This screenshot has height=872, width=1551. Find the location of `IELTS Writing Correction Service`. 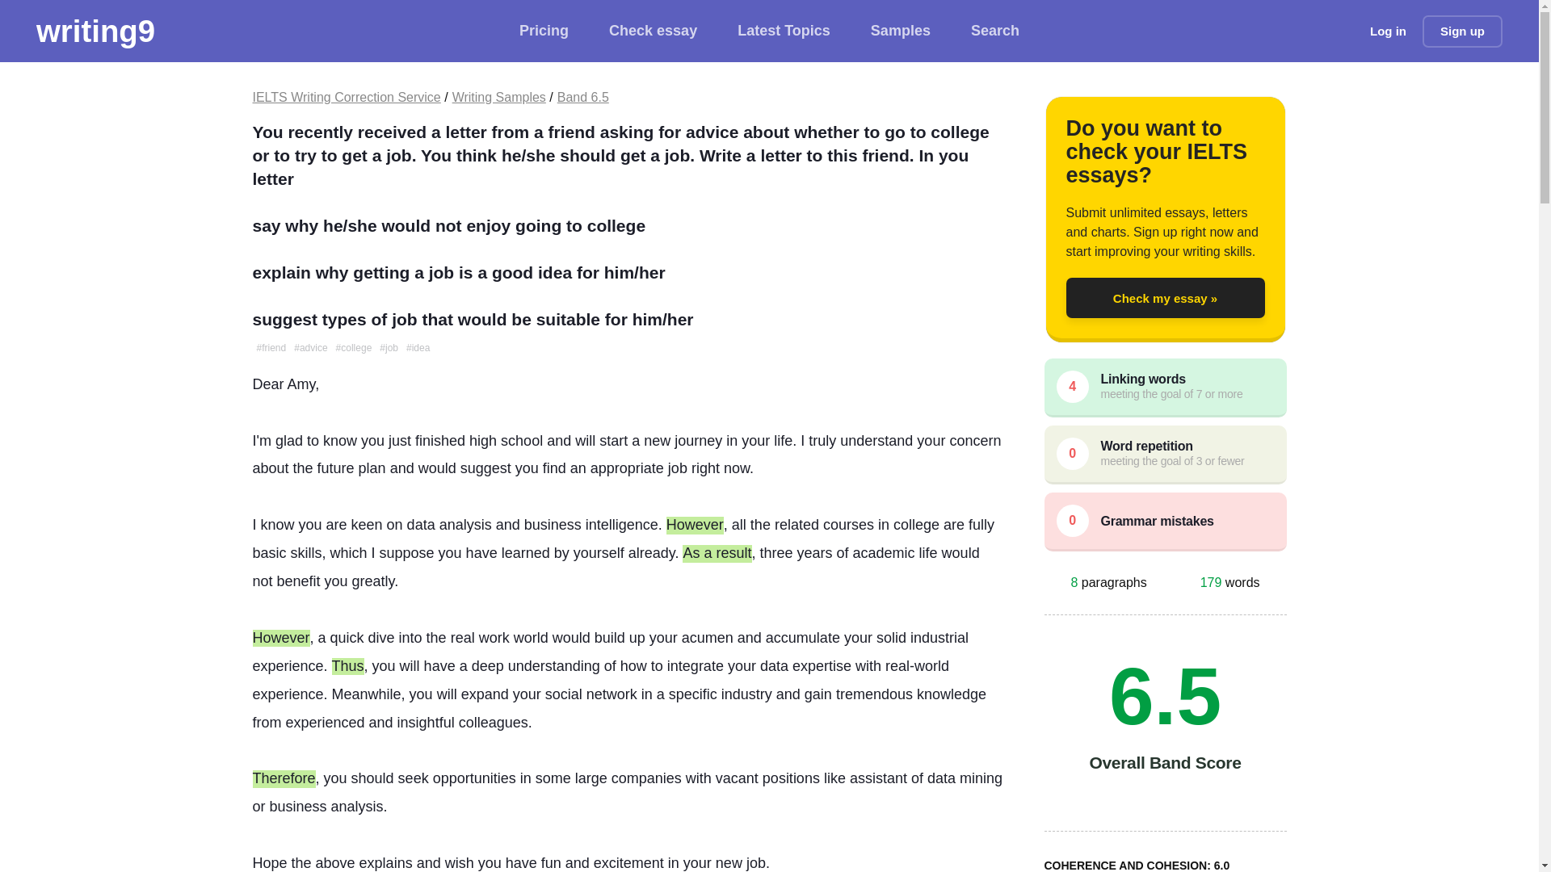

IELTS Writing Correction Service is located at coordinates (346, 97).